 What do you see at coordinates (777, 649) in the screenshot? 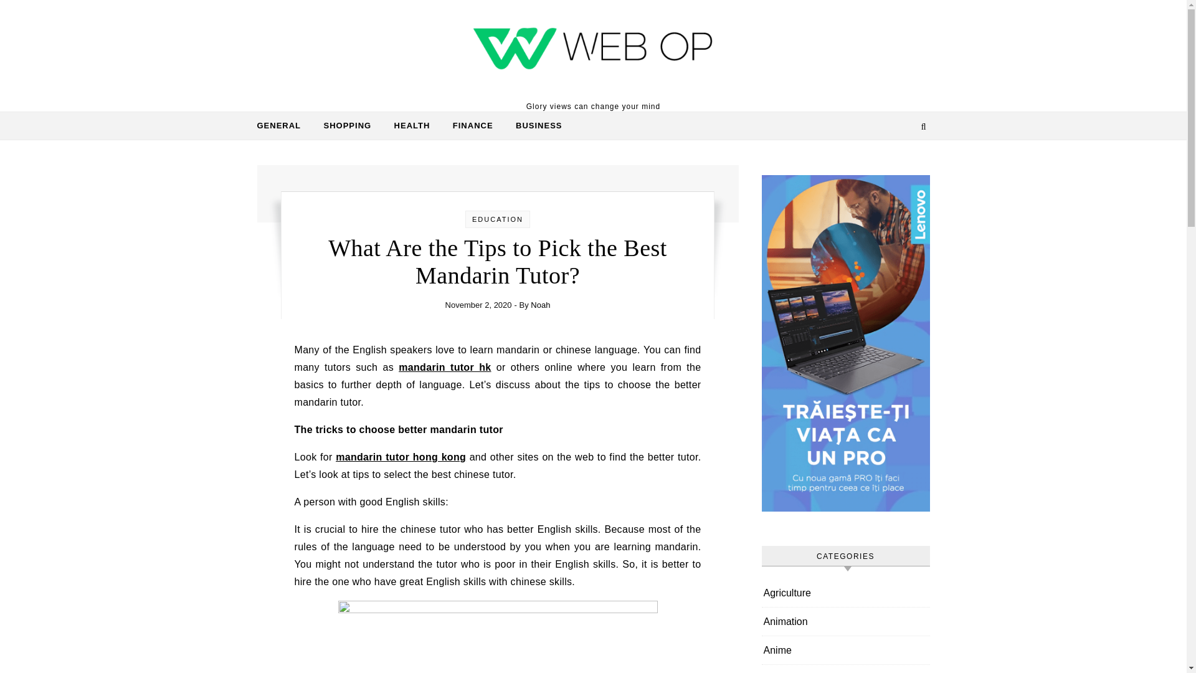
I see `Anime` at bounding box center [777, 649].